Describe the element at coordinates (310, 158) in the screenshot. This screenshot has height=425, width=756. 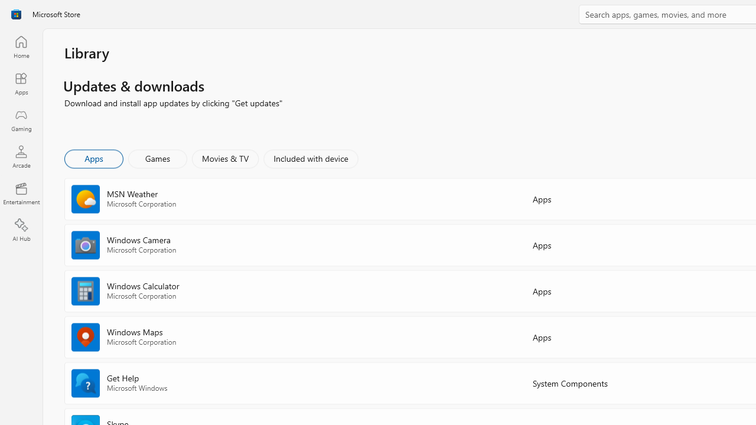
I see `Included with device` at that location.